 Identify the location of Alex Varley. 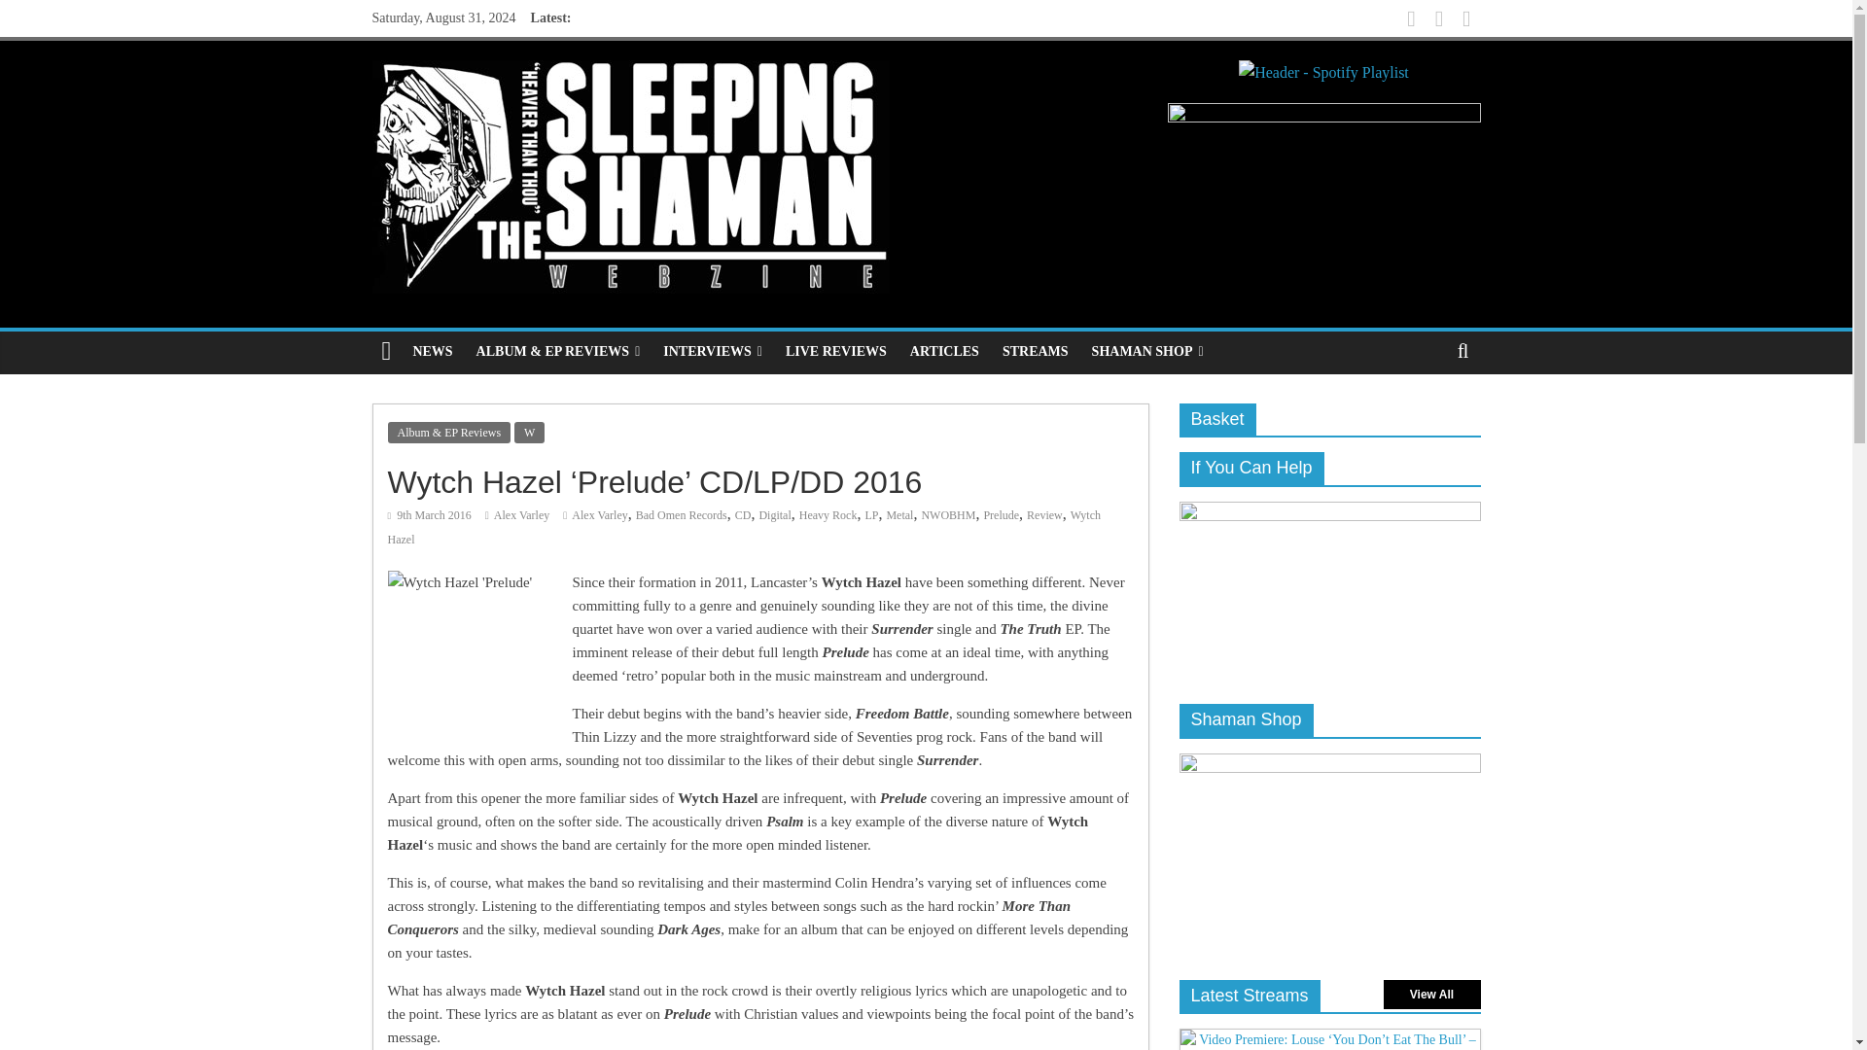
(521, 514).